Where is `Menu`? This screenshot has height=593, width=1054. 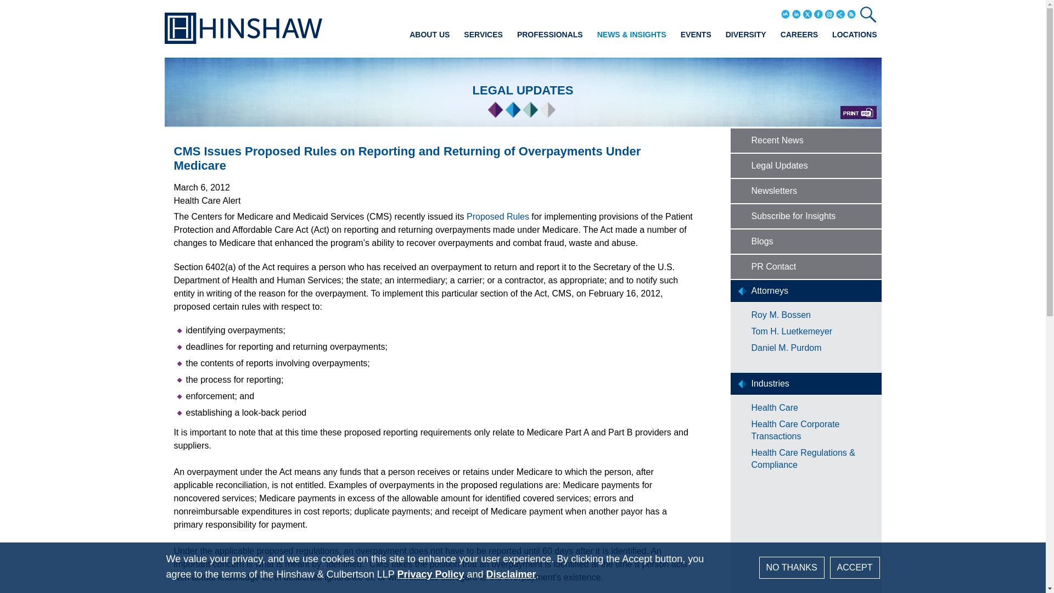
Menu is located at coordinates (492, 12).